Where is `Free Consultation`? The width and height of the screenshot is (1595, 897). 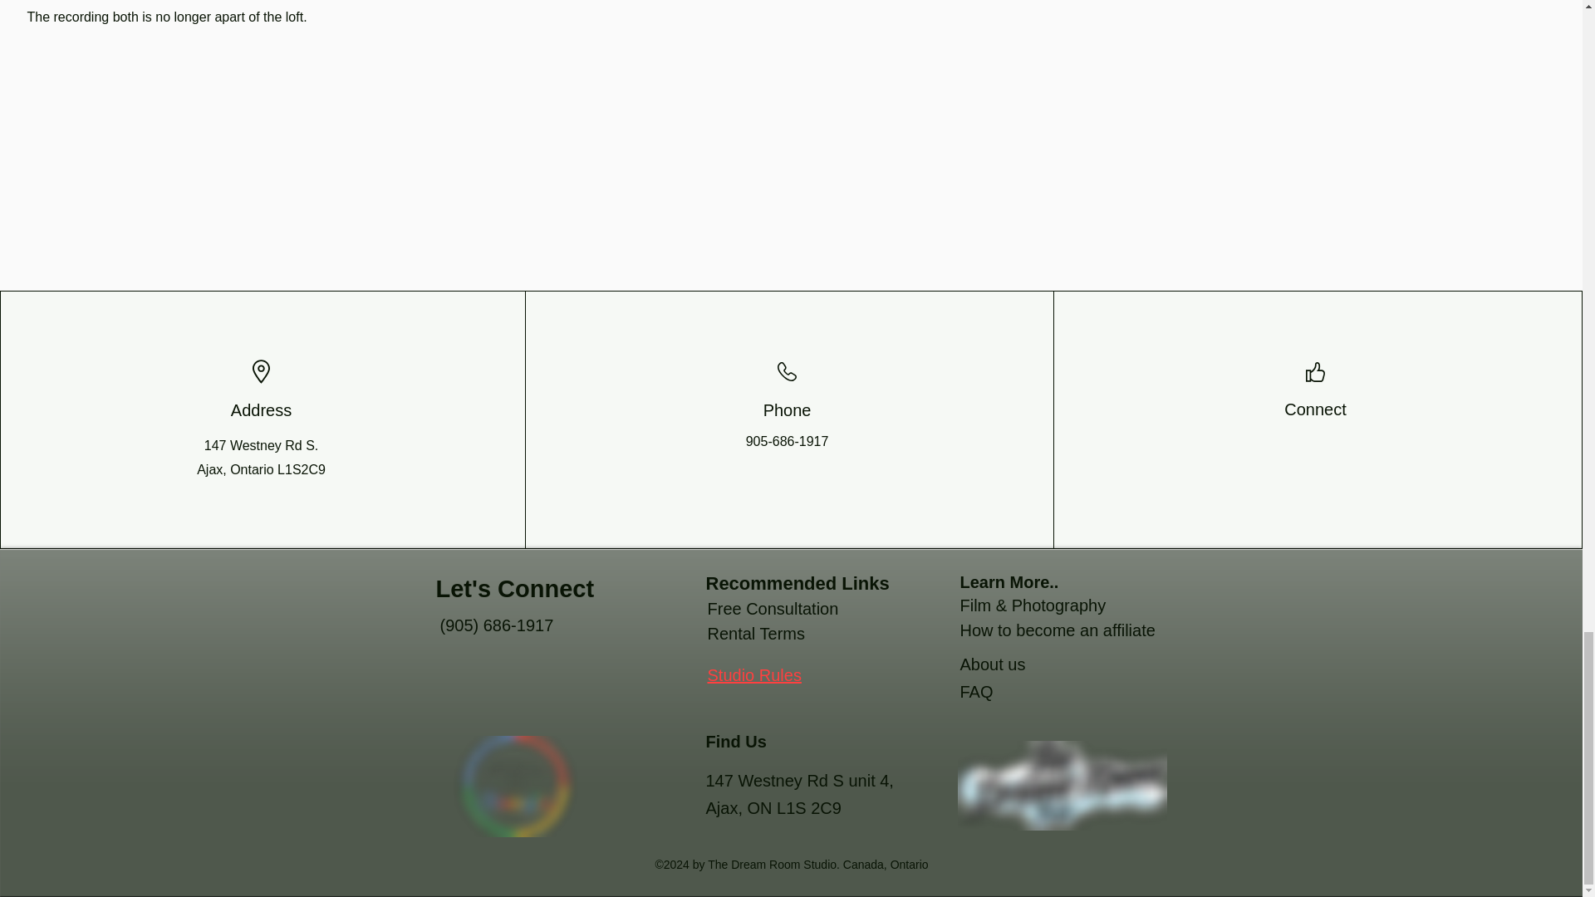 Free Consultation is located at coordinates (773, 609).